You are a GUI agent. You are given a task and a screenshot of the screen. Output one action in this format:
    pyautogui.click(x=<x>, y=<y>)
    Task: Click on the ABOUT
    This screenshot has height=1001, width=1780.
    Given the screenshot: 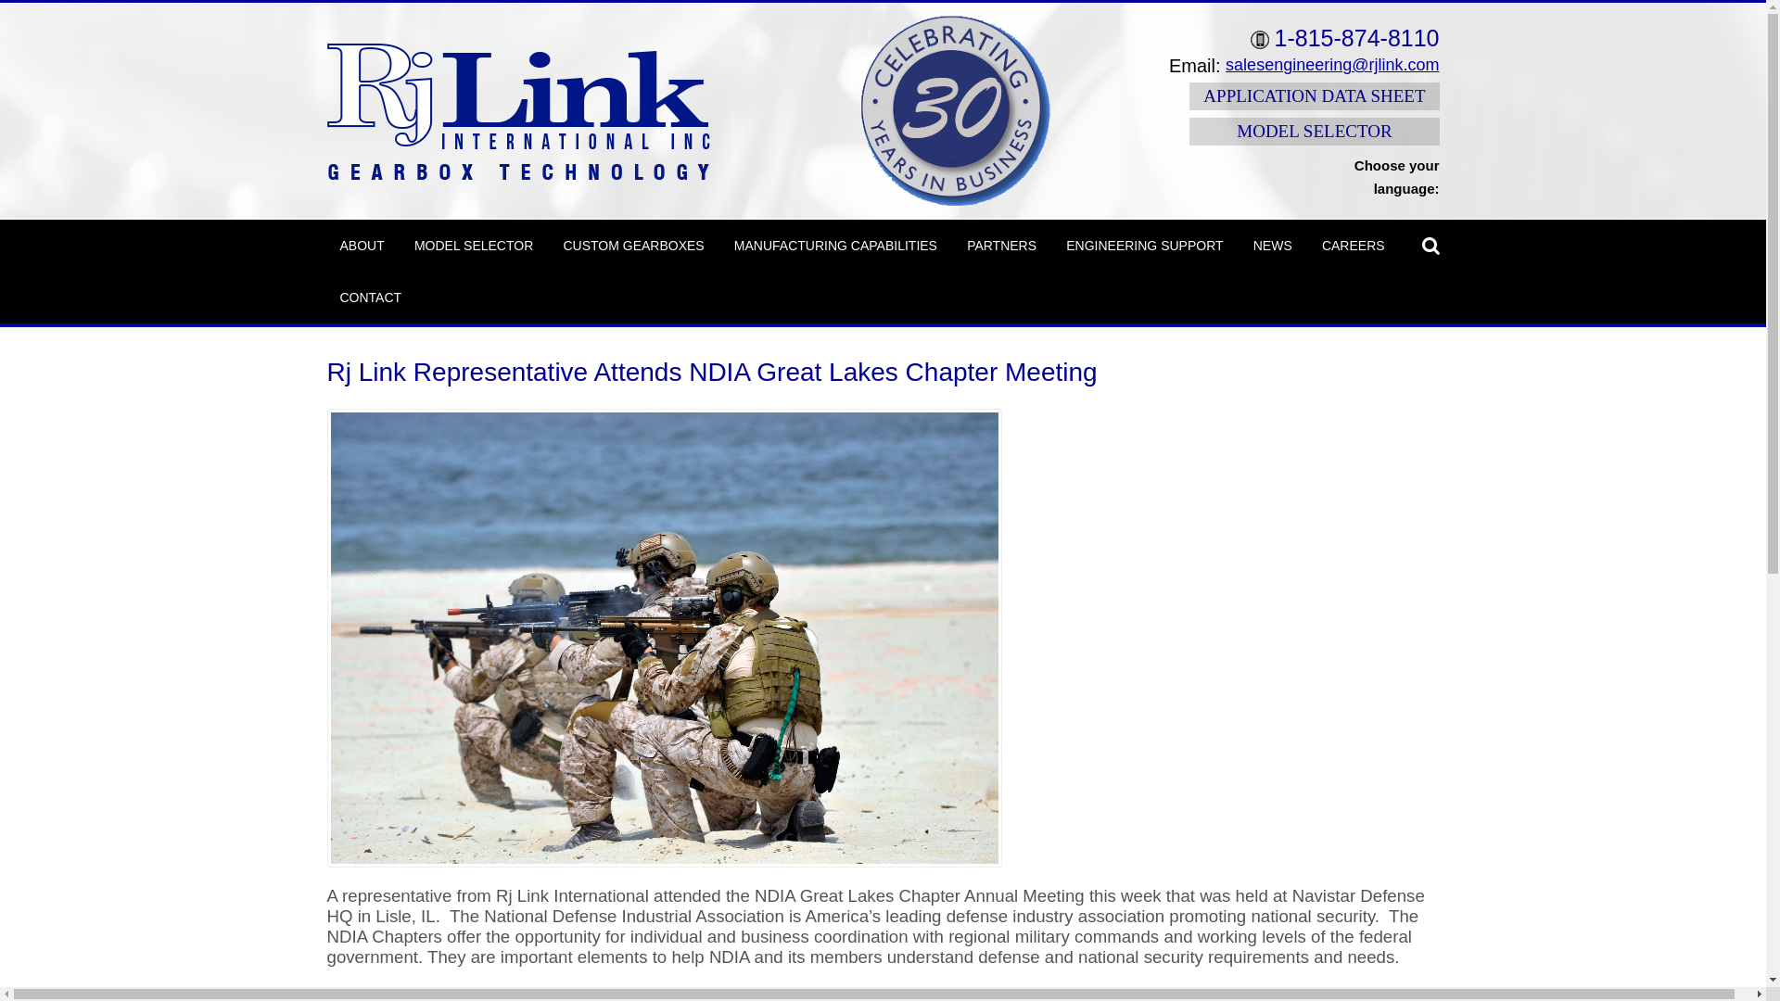 What is the action you would take?
    pyautogui.click(x=362, y=245)
    